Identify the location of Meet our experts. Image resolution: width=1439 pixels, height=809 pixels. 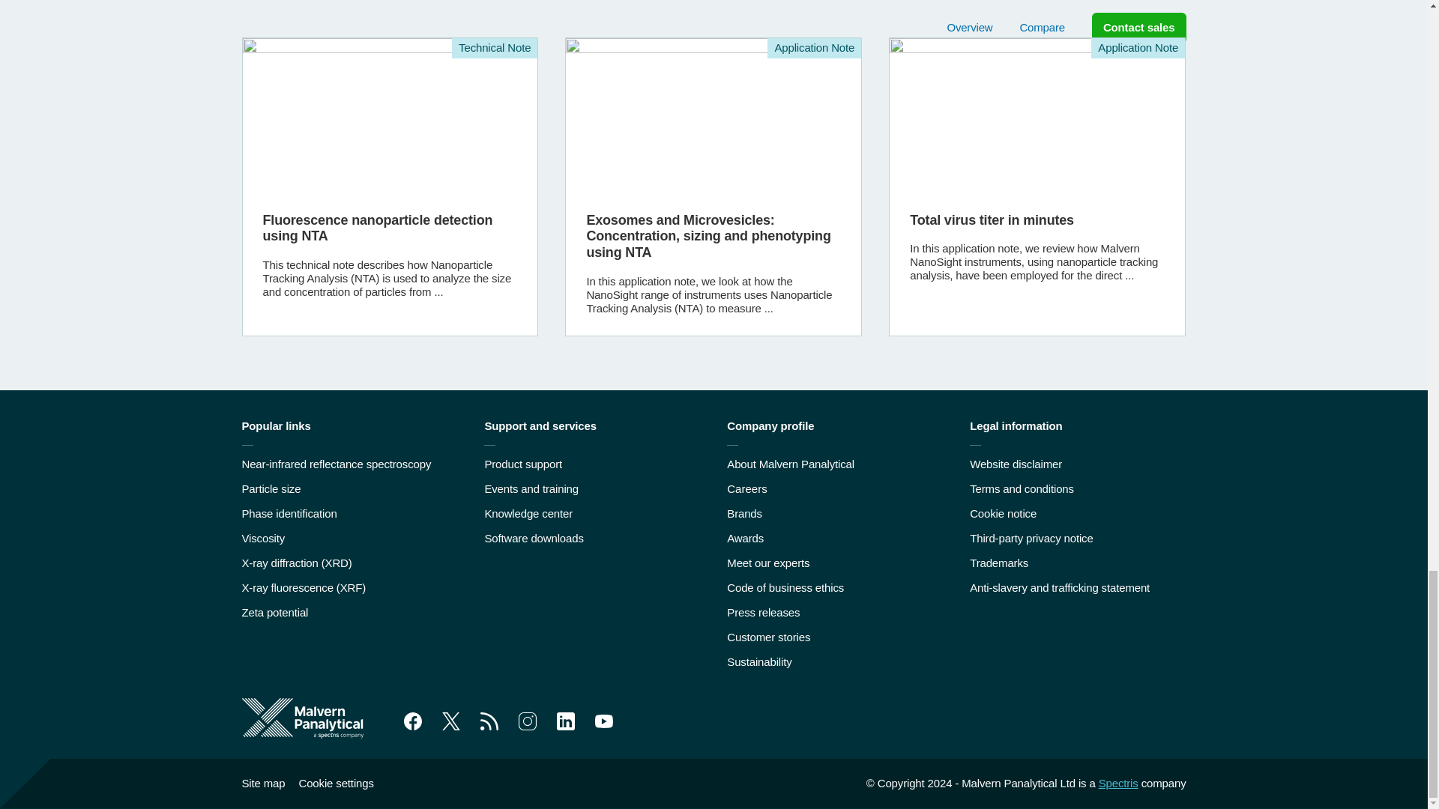
(767, 563).